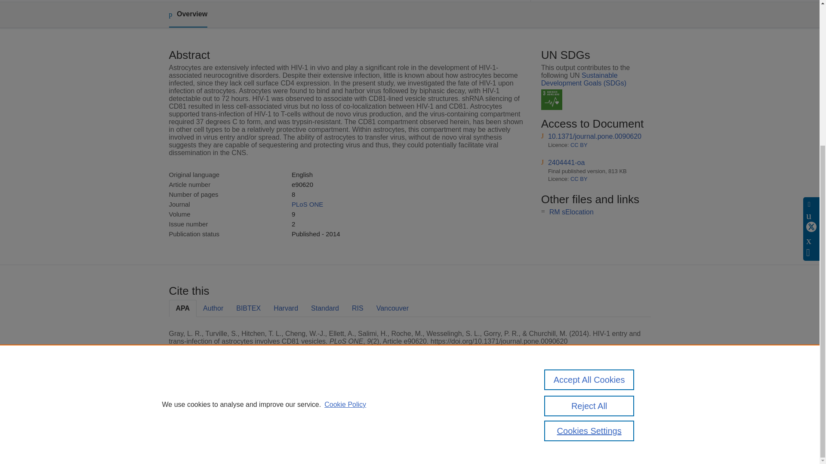  Describe the element at coordinates (224, 401) in the screenshot. I see `Scopus` at that location.